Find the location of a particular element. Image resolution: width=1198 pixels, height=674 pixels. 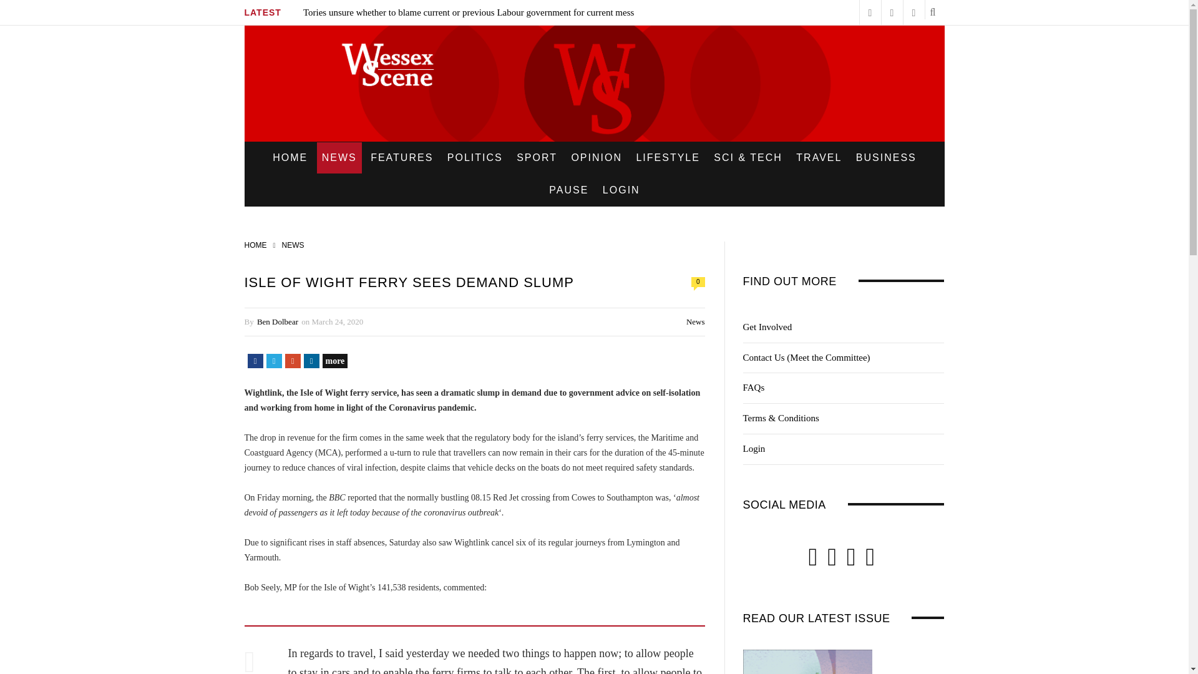

Share on Facebook is located at coordinates (255, 361).